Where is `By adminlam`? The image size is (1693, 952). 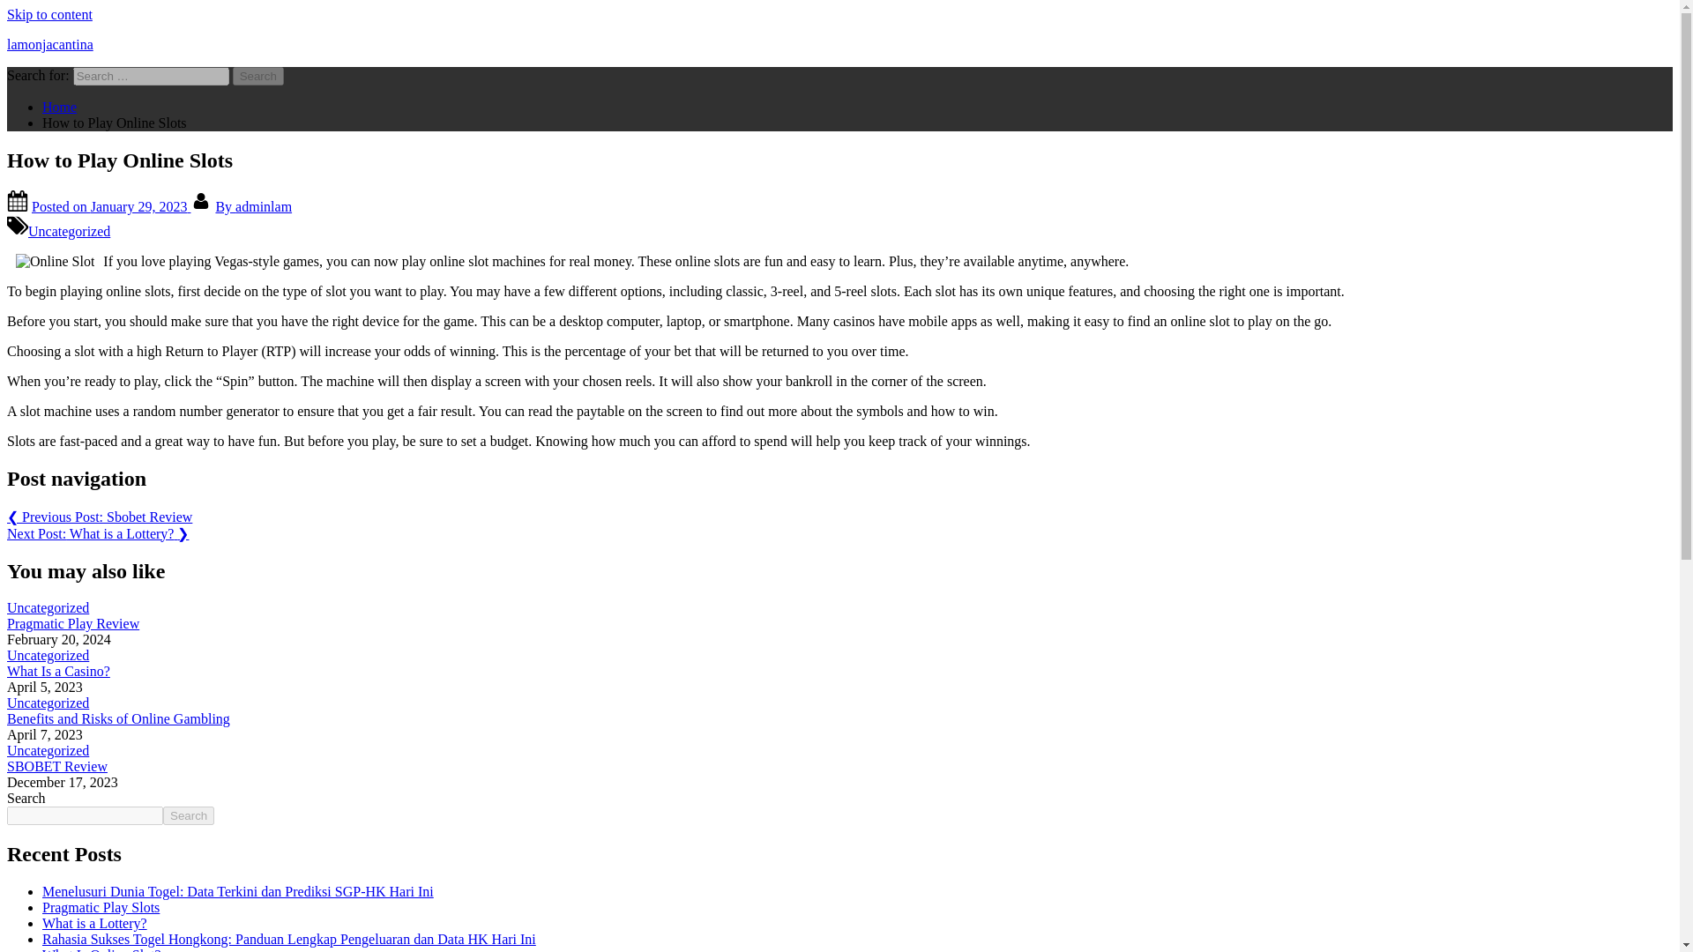 By adminlam is located at coordinates (252, 206).